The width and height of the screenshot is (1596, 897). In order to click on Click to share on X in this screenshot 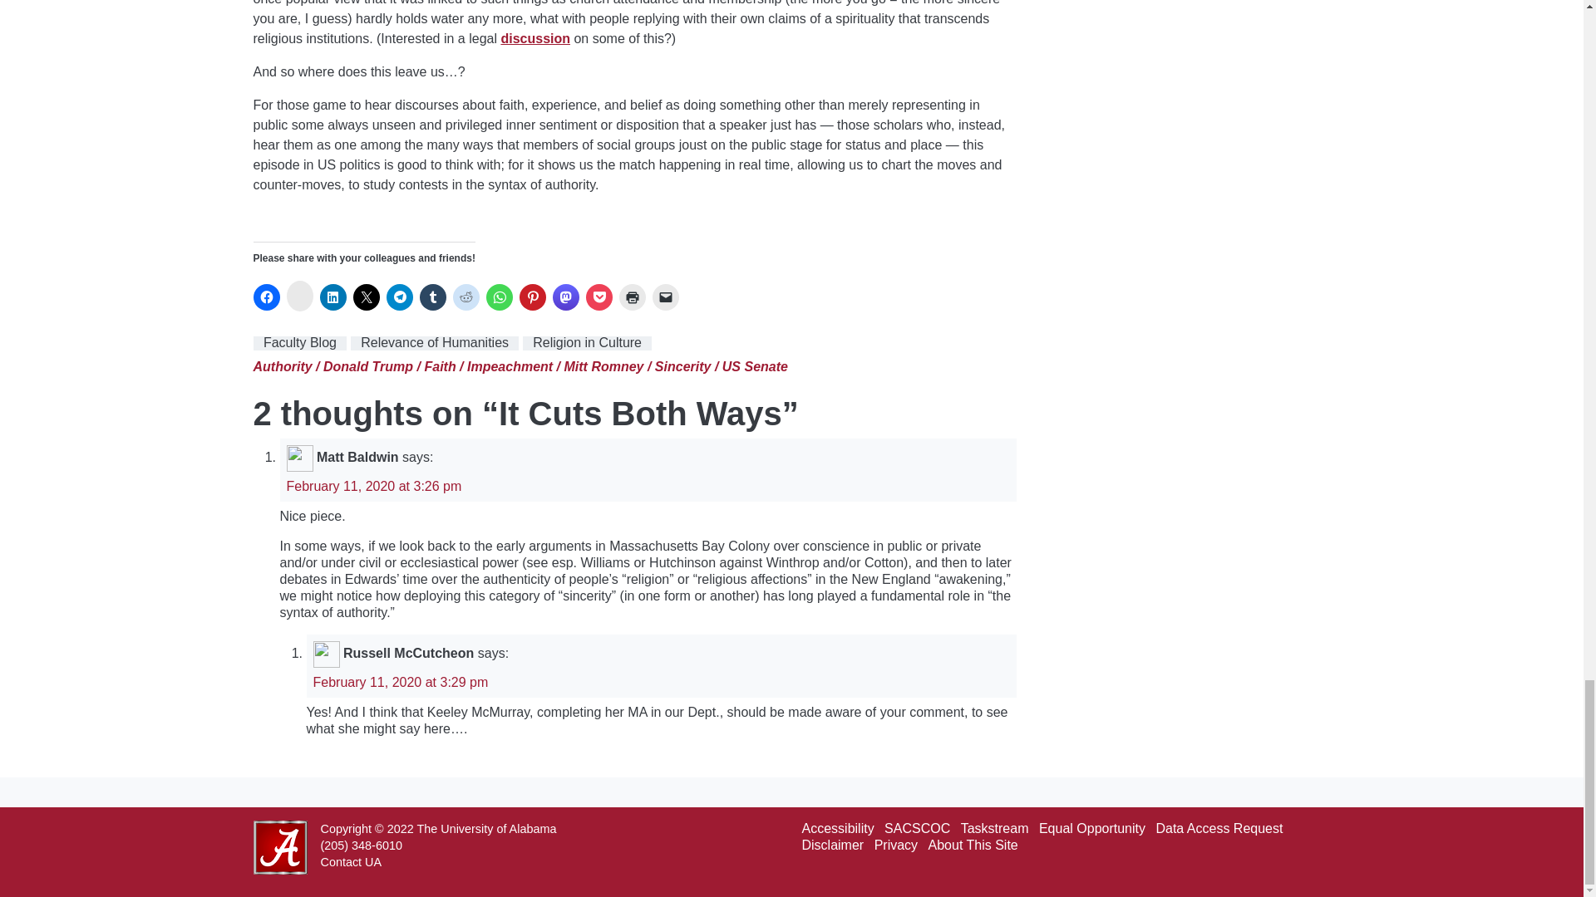, I will do `click(366, 297)`.